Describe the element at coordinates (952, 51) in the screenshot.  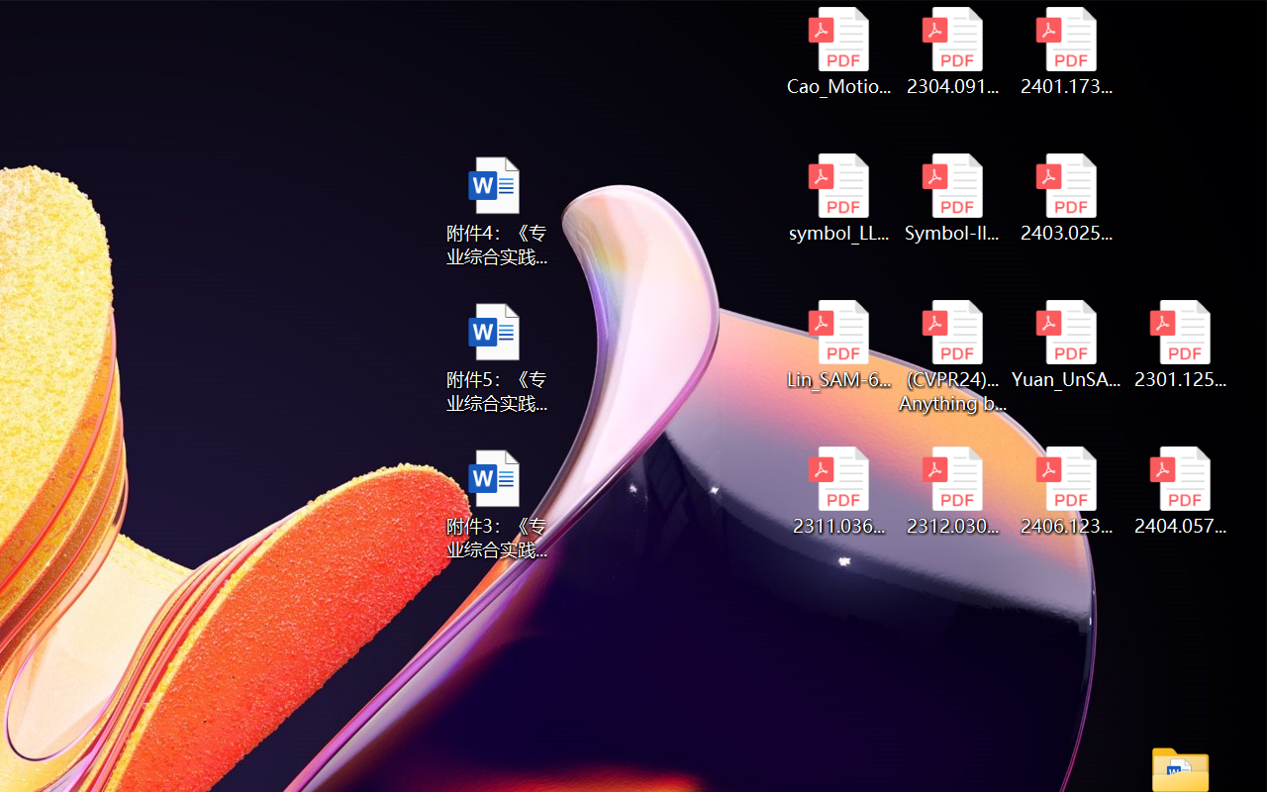
I see `2304.09121v3.pdf` at that location.